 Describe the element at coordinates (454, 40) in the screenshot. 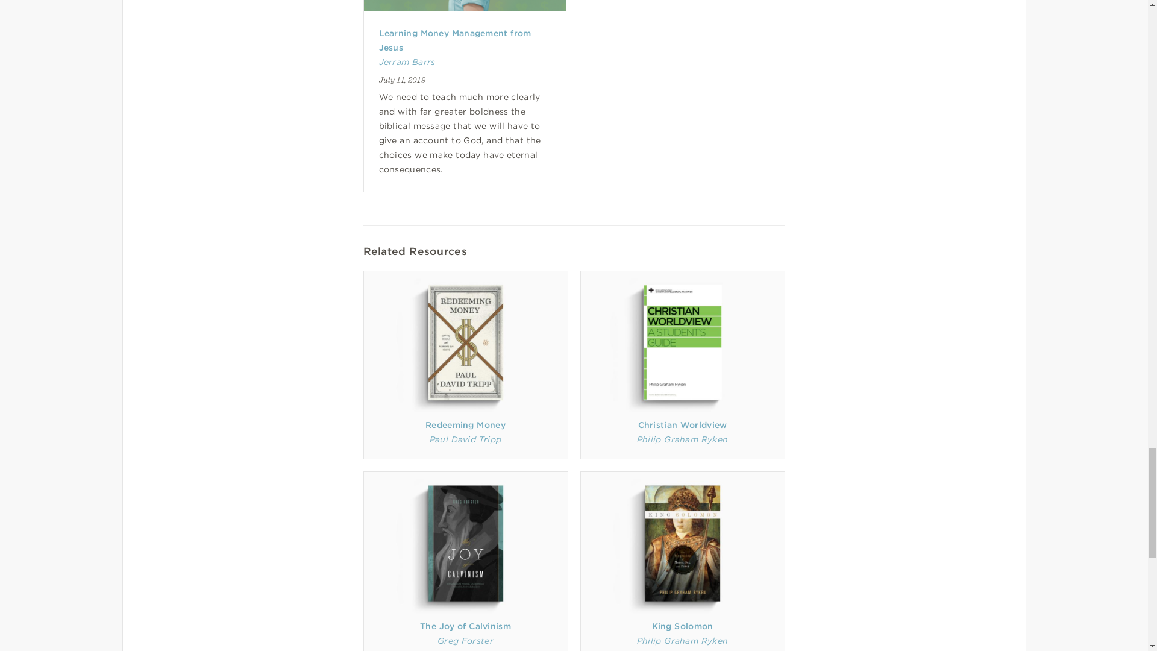

I see `Learning Money Management from Jesus` at that location.